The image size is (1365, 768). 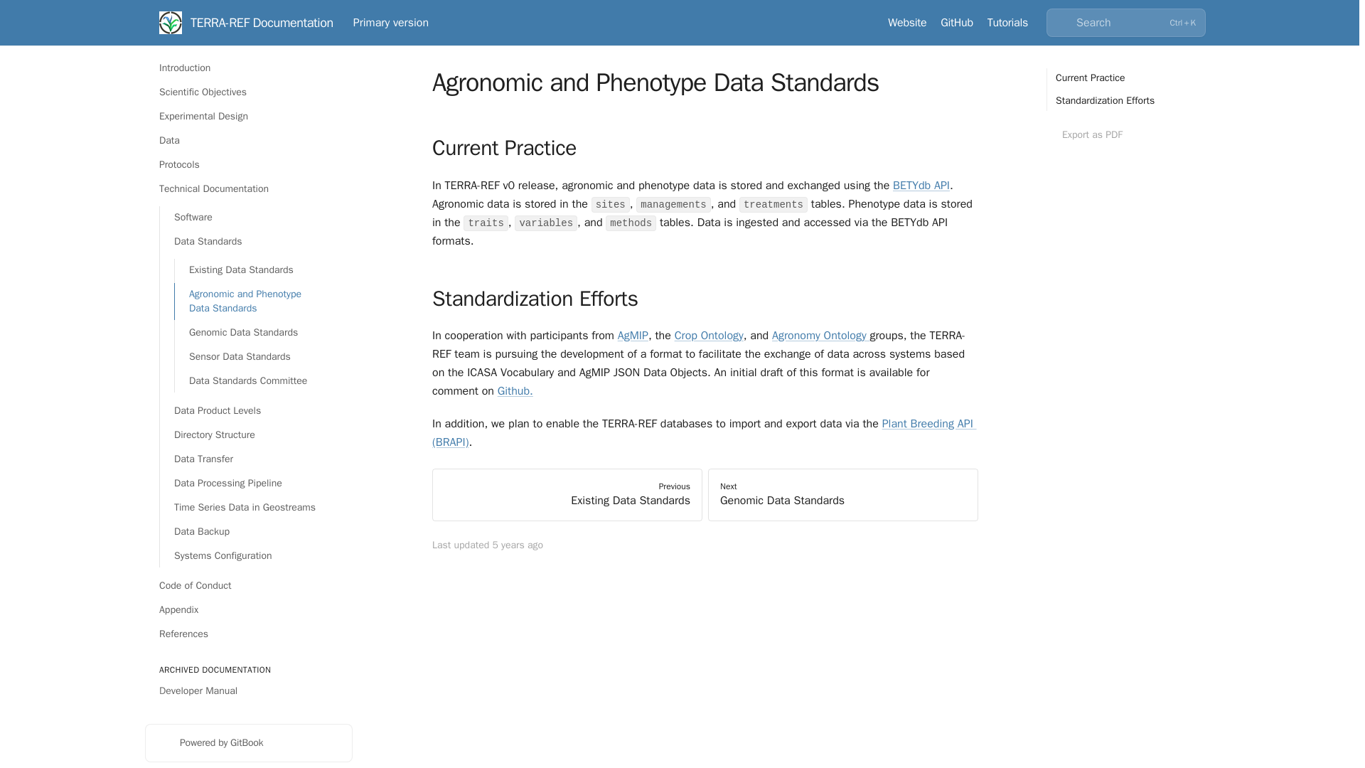 What do you see at coordinates (248, 141) in the screenshot?
I see `Data` at bounding box center [248, 141].